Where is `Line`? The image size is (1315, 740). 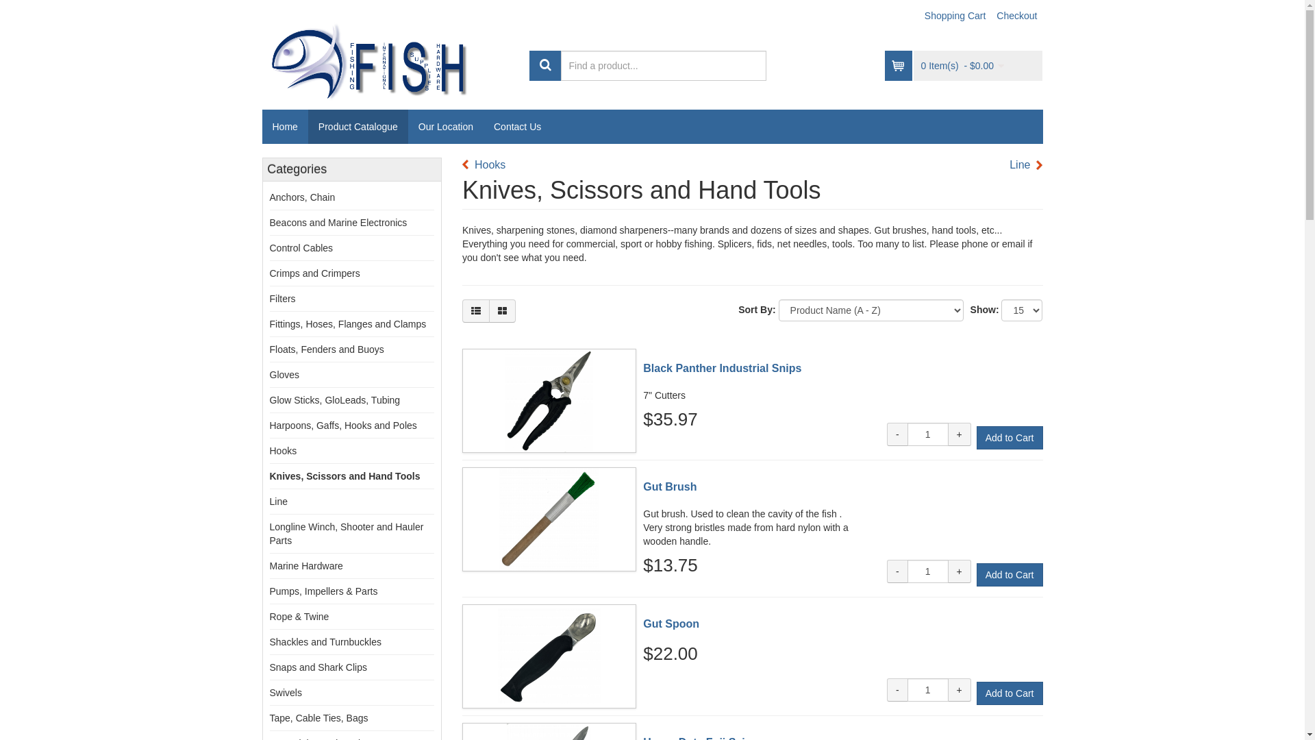 Line is located at coordinates (279, 502).